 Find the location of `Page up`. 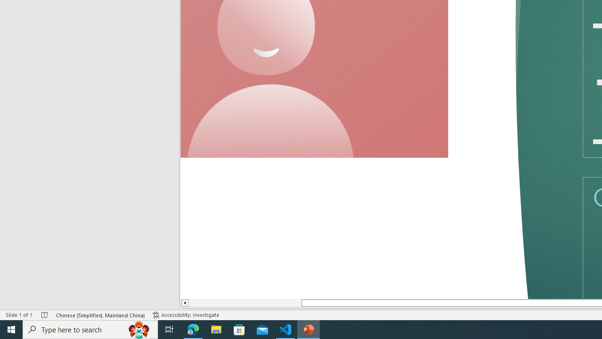

Page up is located at coordinates (242, 303).